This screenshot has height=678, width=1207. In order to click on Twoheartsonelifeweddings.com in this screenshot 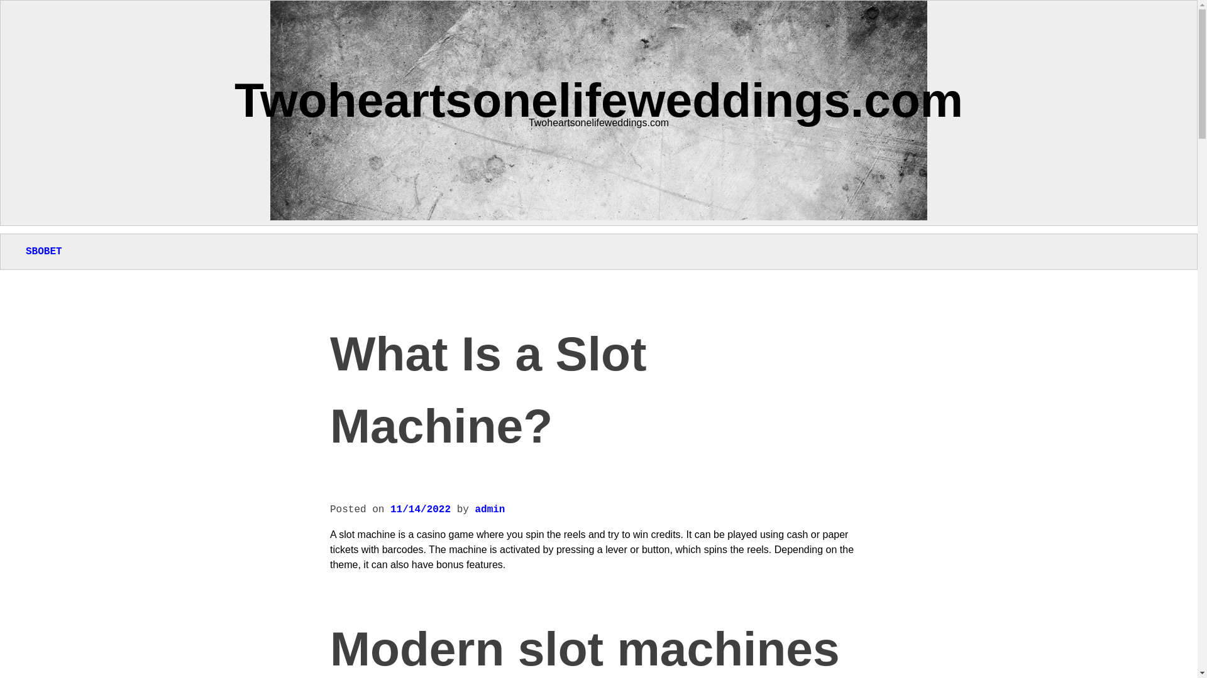, I will do `click(598, 99)`.